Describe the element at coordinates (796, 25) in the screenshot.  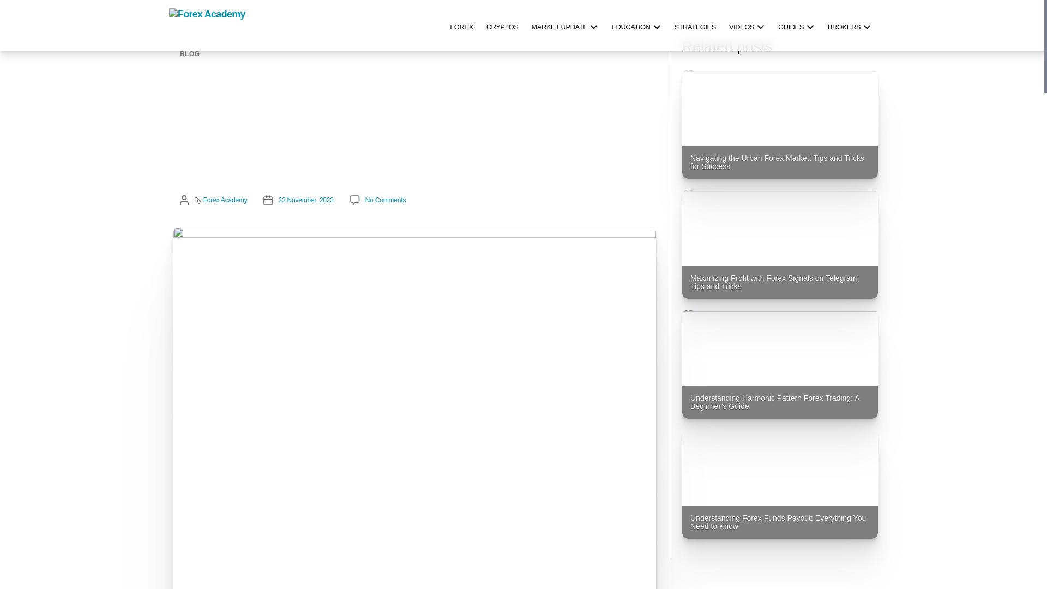
I see `GUIDES` at that location.